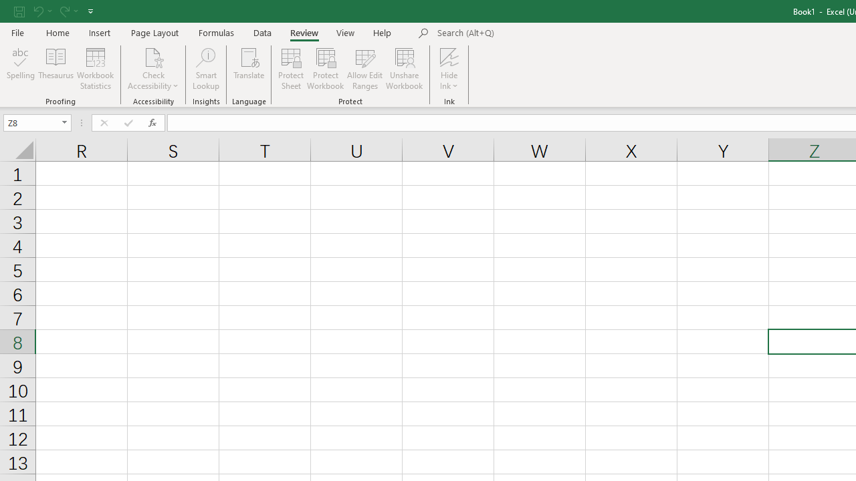 This screenshot has width=856, height=481. I want to click on Hide Ink, so click(449, 68).